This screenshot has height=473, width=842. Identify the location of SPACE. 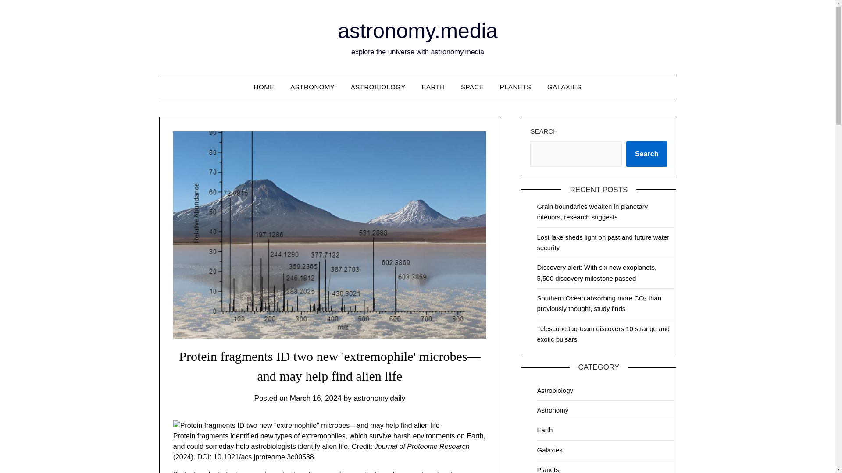
(472, 87).